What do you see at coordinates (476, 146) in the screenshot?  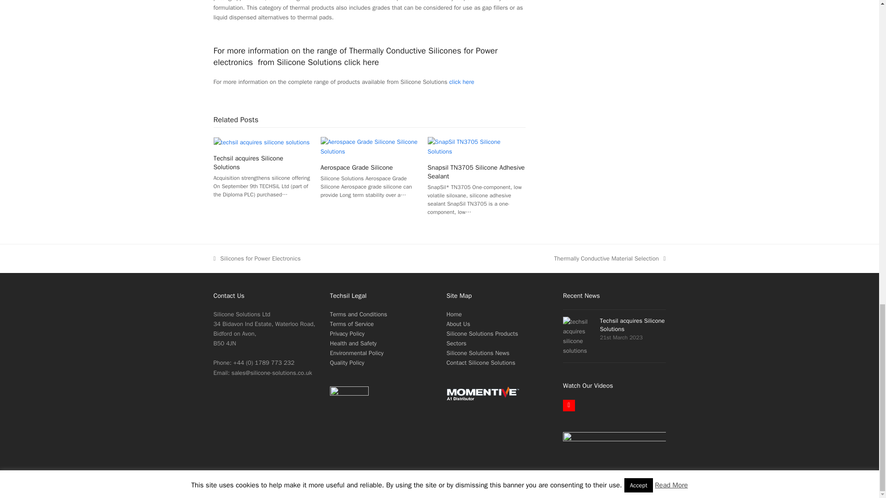 I see `Snapsil TN3705 Silicone Adhesive Sealant` at bounding box center [476, 146].